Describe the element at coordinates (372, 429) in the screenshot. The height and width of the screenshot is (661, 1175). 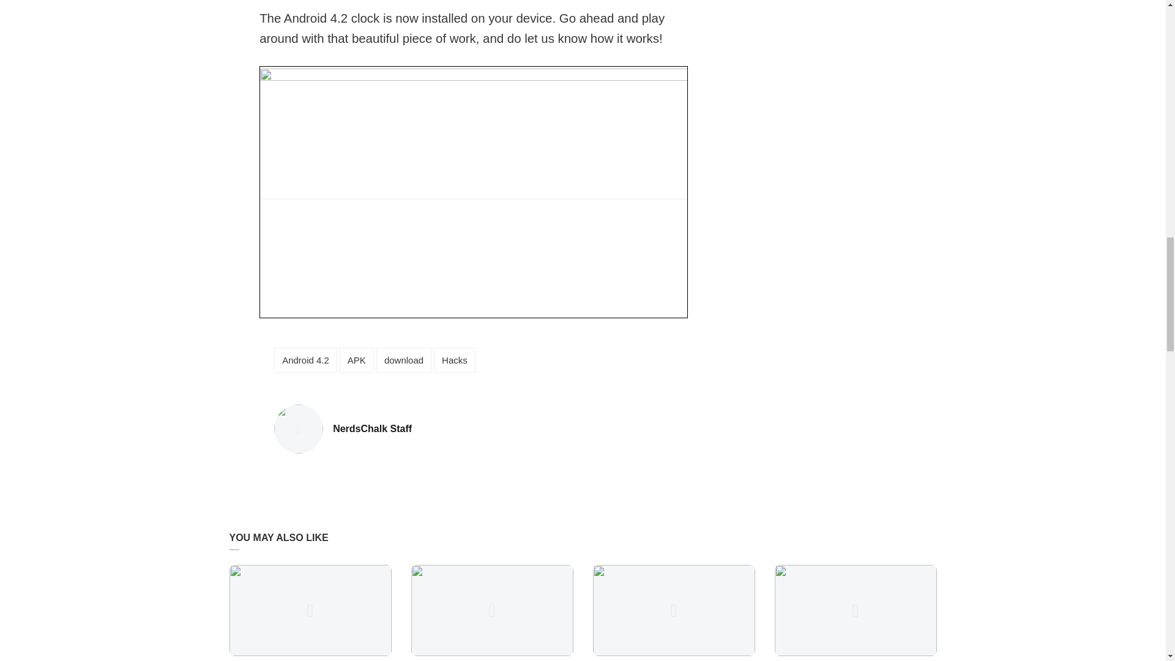
I see `download` at that location.